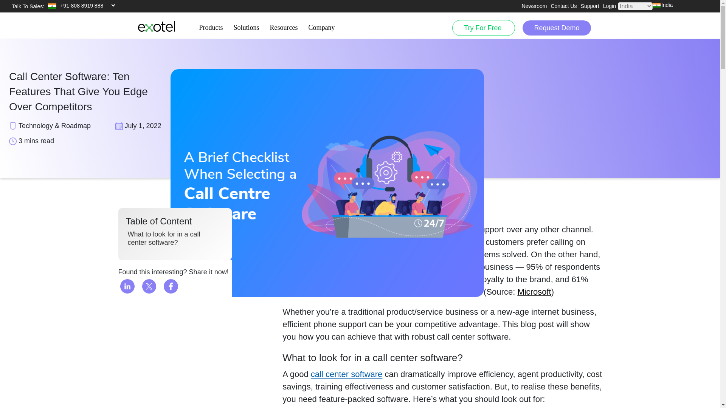 The height and width of the screenshot is (408, 726). Describe the element at coordinates (563, 6) in the screenshot. I see `Contact Us` at that location.